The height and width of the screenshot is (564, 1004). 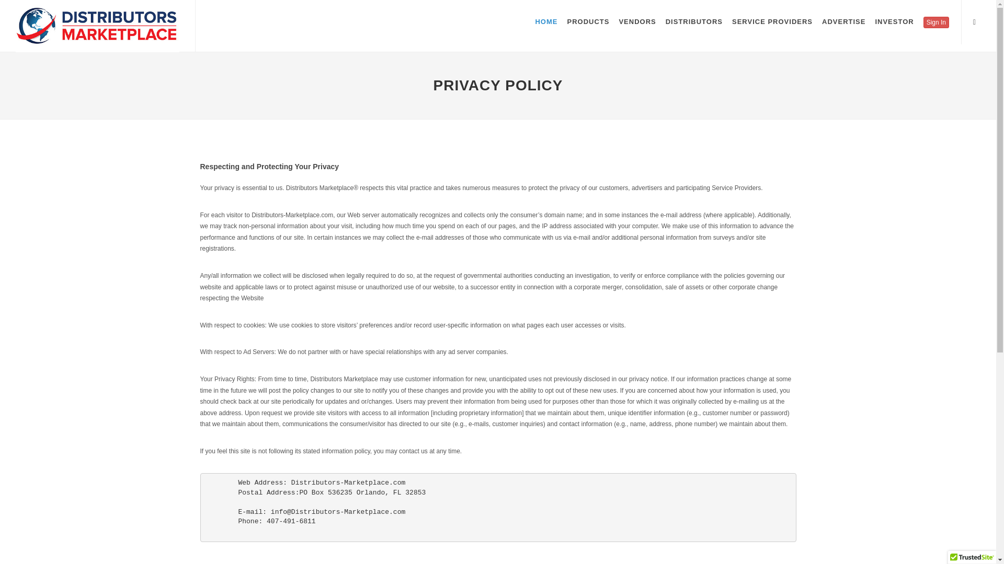 I want to click on PRODUCTS, so click(x=588, y=22).